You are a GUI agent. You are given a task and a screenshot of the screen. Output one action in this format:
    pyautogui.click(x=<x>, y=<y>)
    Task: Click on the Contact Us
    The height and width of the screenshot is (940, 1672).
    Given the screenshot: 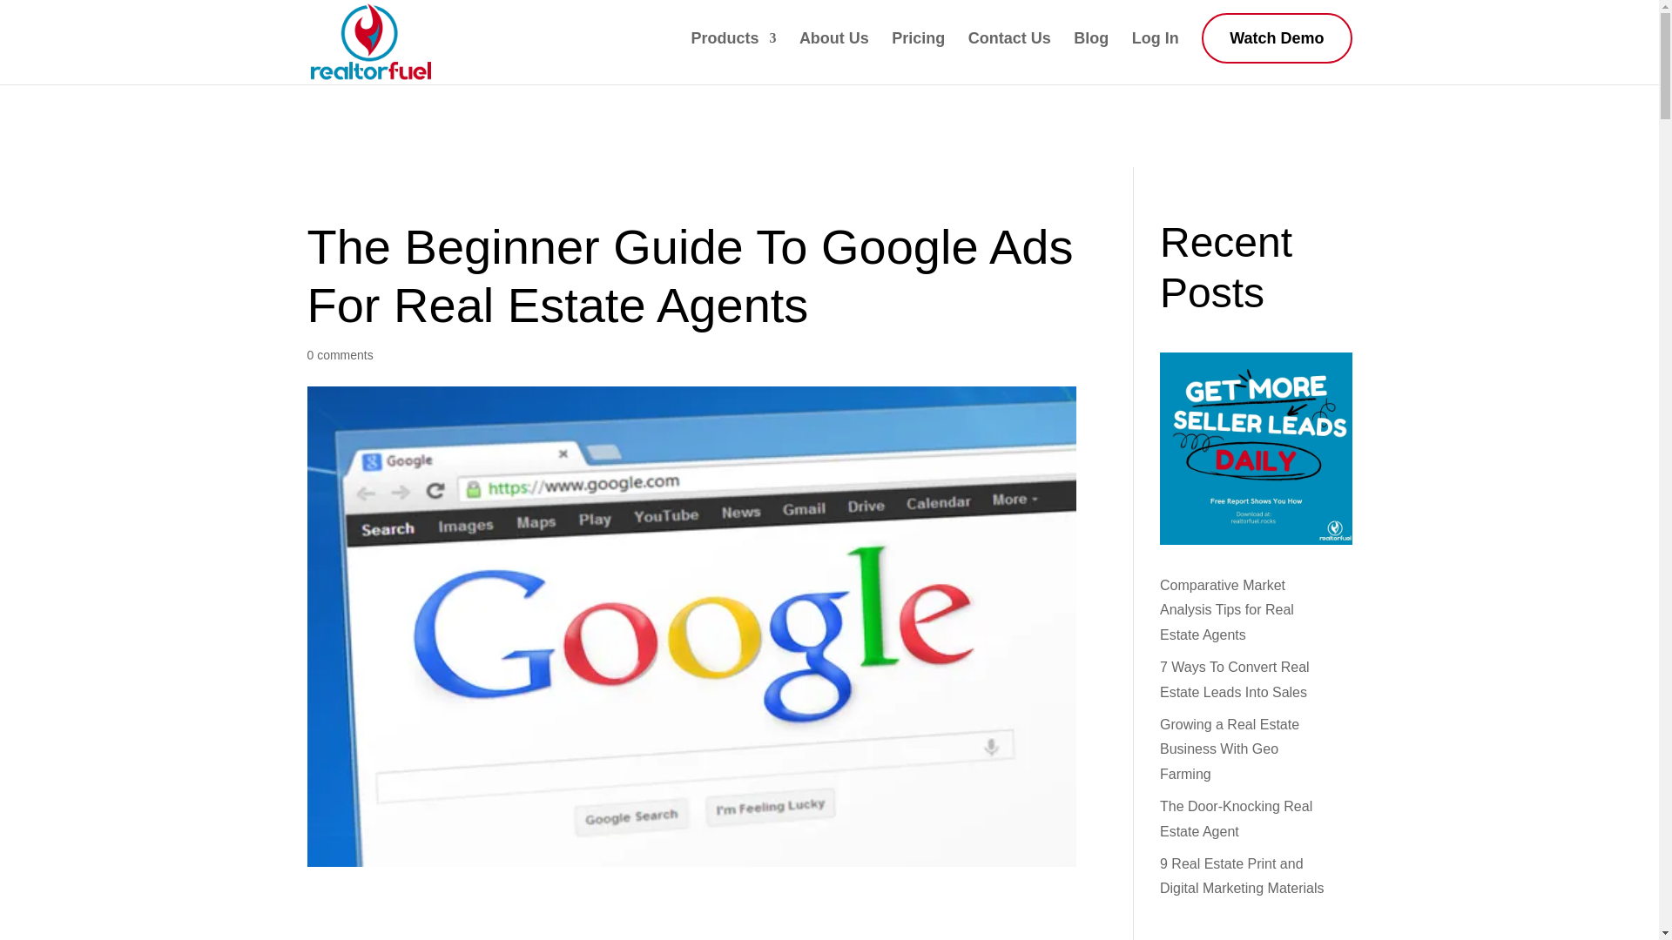 What is the action you would take?
    pyautogui.click(x=1009, y=51)
    